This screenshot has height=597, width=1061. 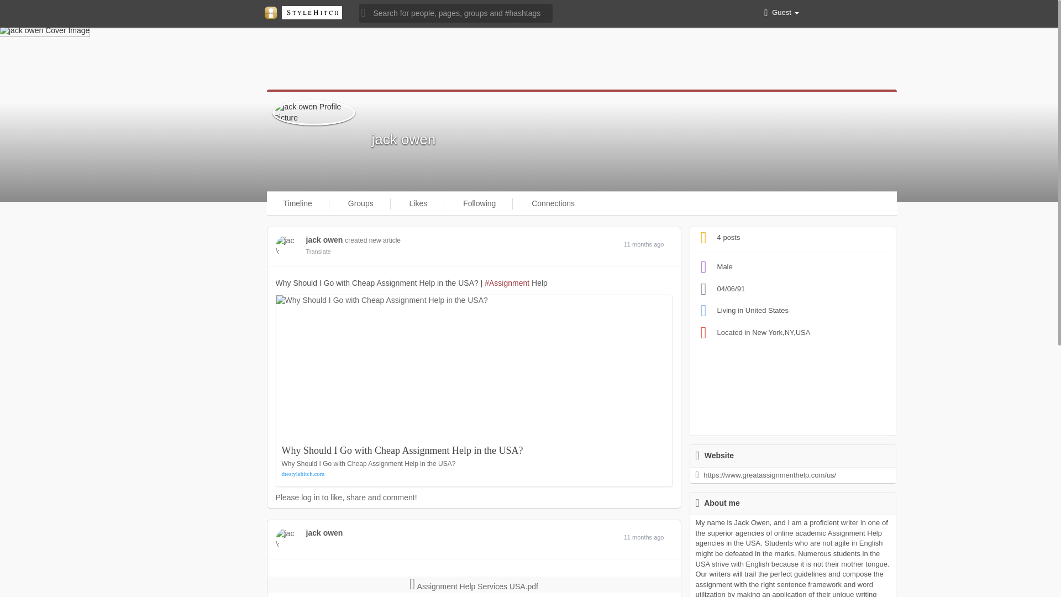 What do you see at coordinates (326, 239) in the screenshot?
I see `jack owen` at bounding box center [326, 239].